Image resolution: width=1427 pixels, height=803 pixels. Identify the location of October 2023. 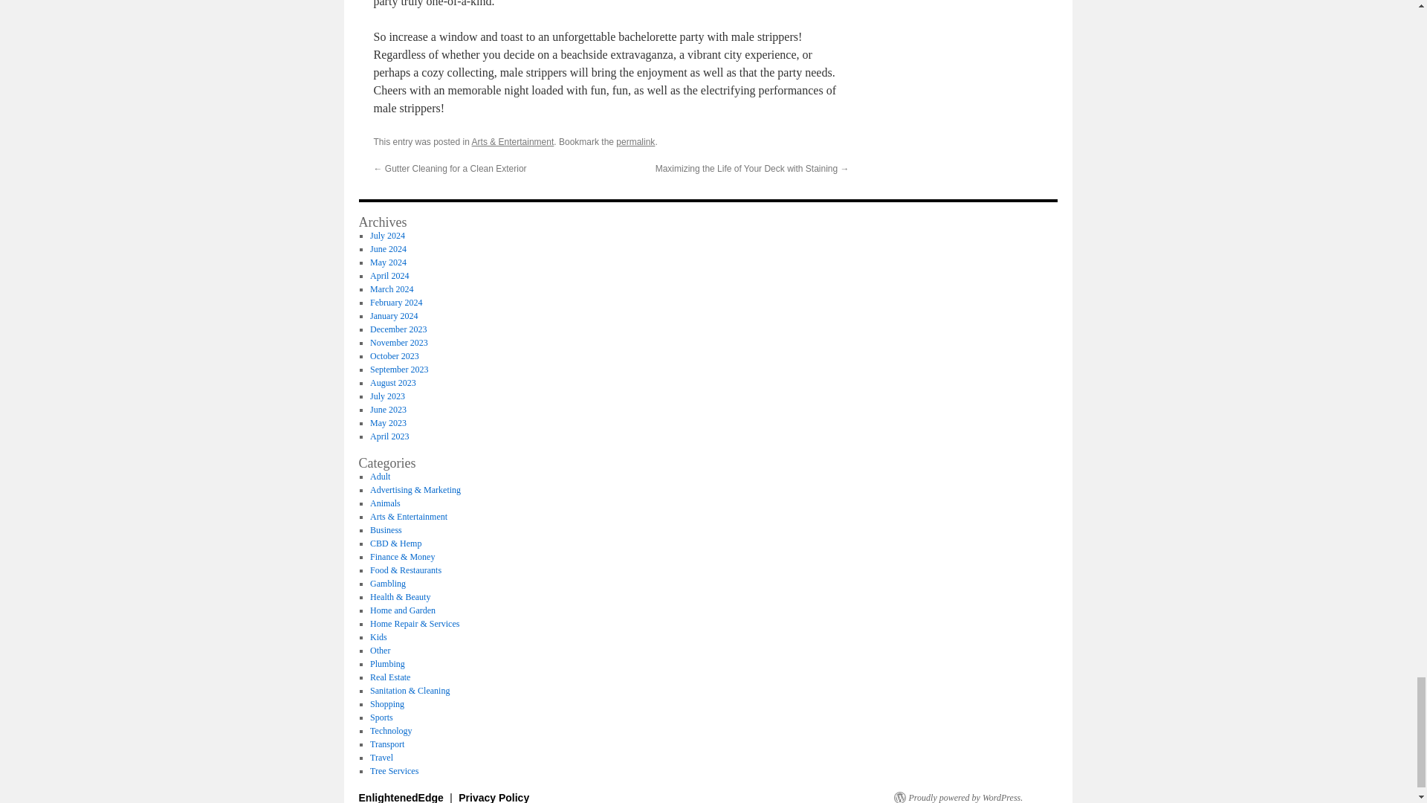
(394, 355).